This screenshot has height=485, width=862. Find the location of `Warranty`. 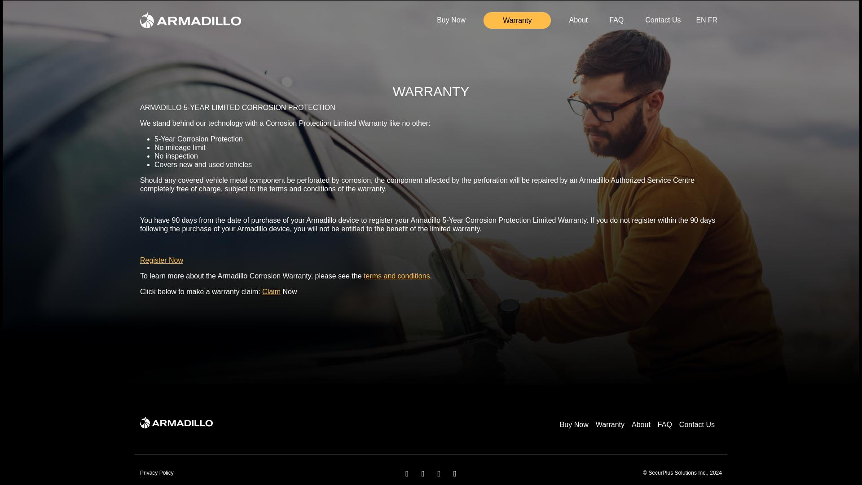

Warranty is located at coordinates (517, 20).